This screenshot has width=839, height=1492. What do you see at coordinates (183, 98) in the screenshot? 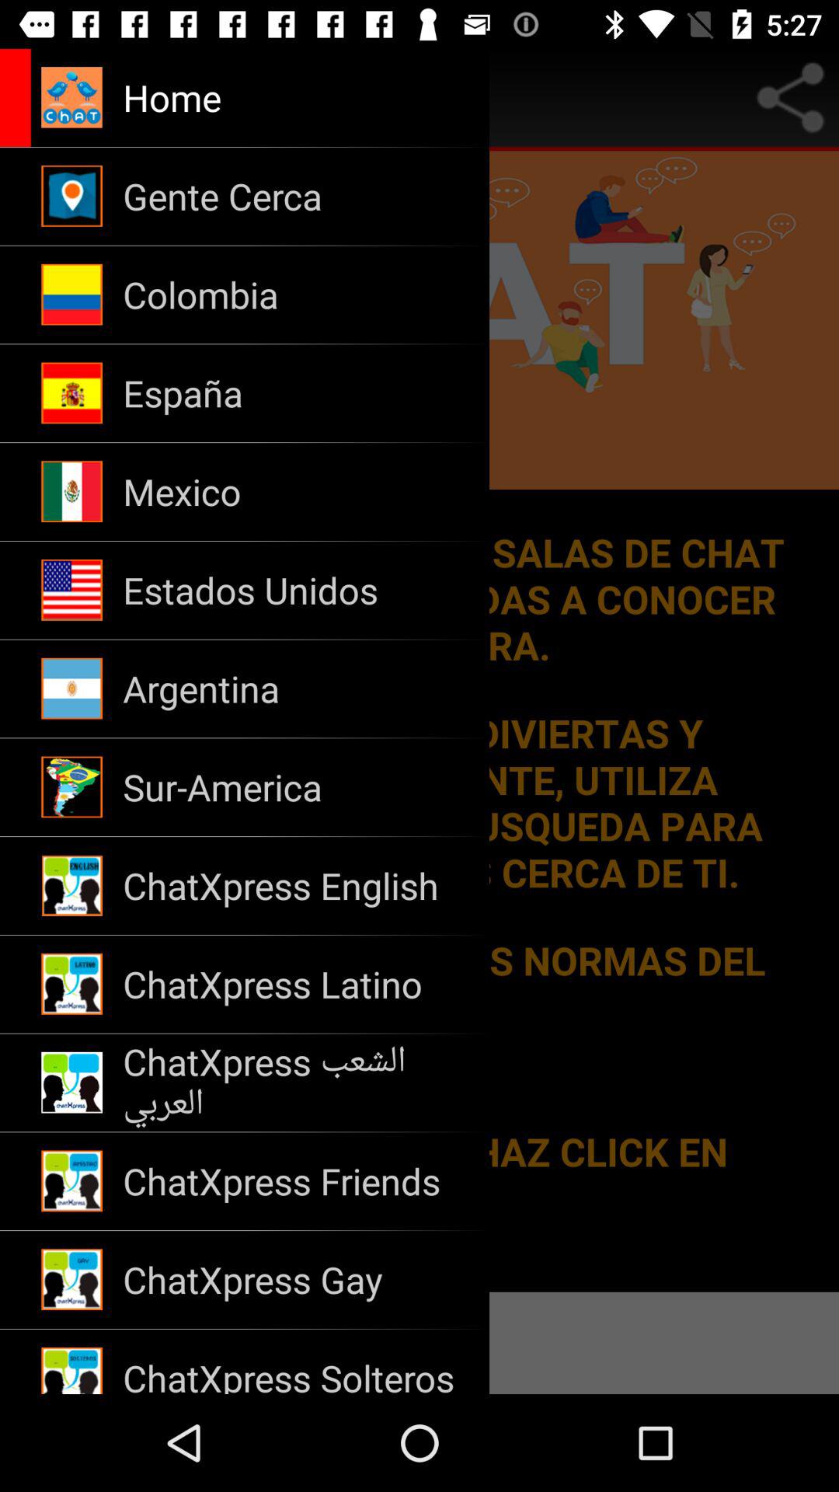
I see `button to go to the application home` at bounding box center [183, 98].